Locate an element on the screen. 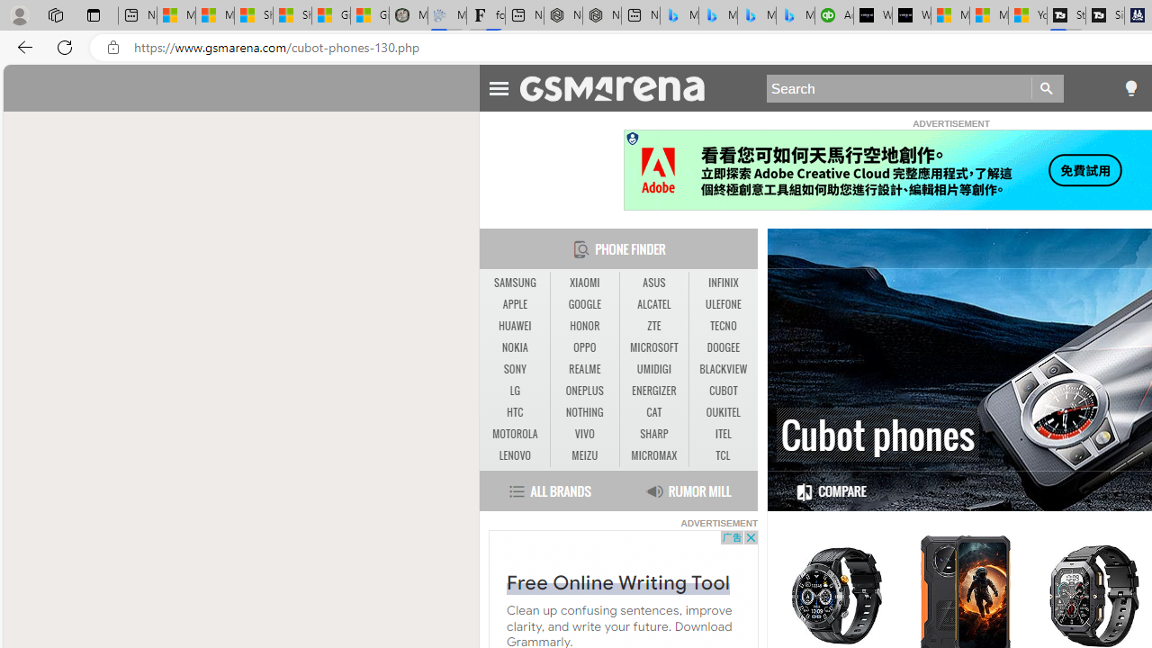 The height and width of the screenshot is (648, 1152). TCL is located at coordinates (722, 455).